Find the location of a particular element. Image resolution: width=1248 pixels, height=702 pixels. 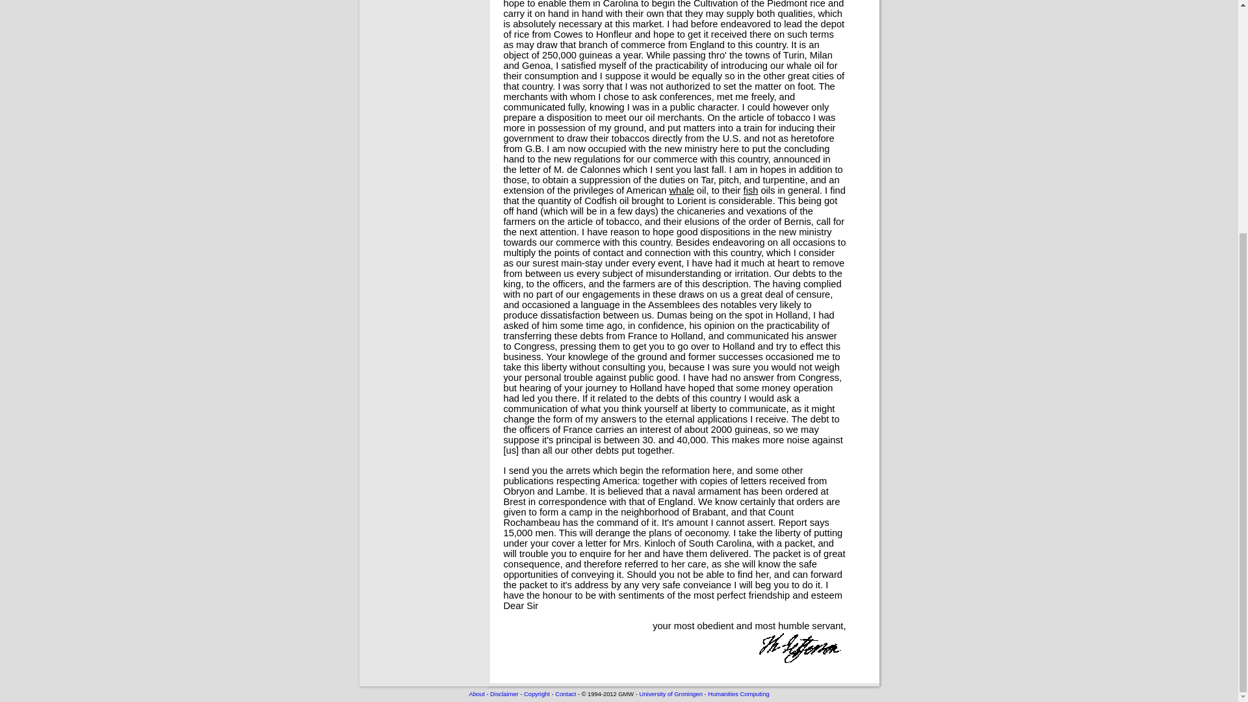

University of Groningen is located at coordinates (670, 694).